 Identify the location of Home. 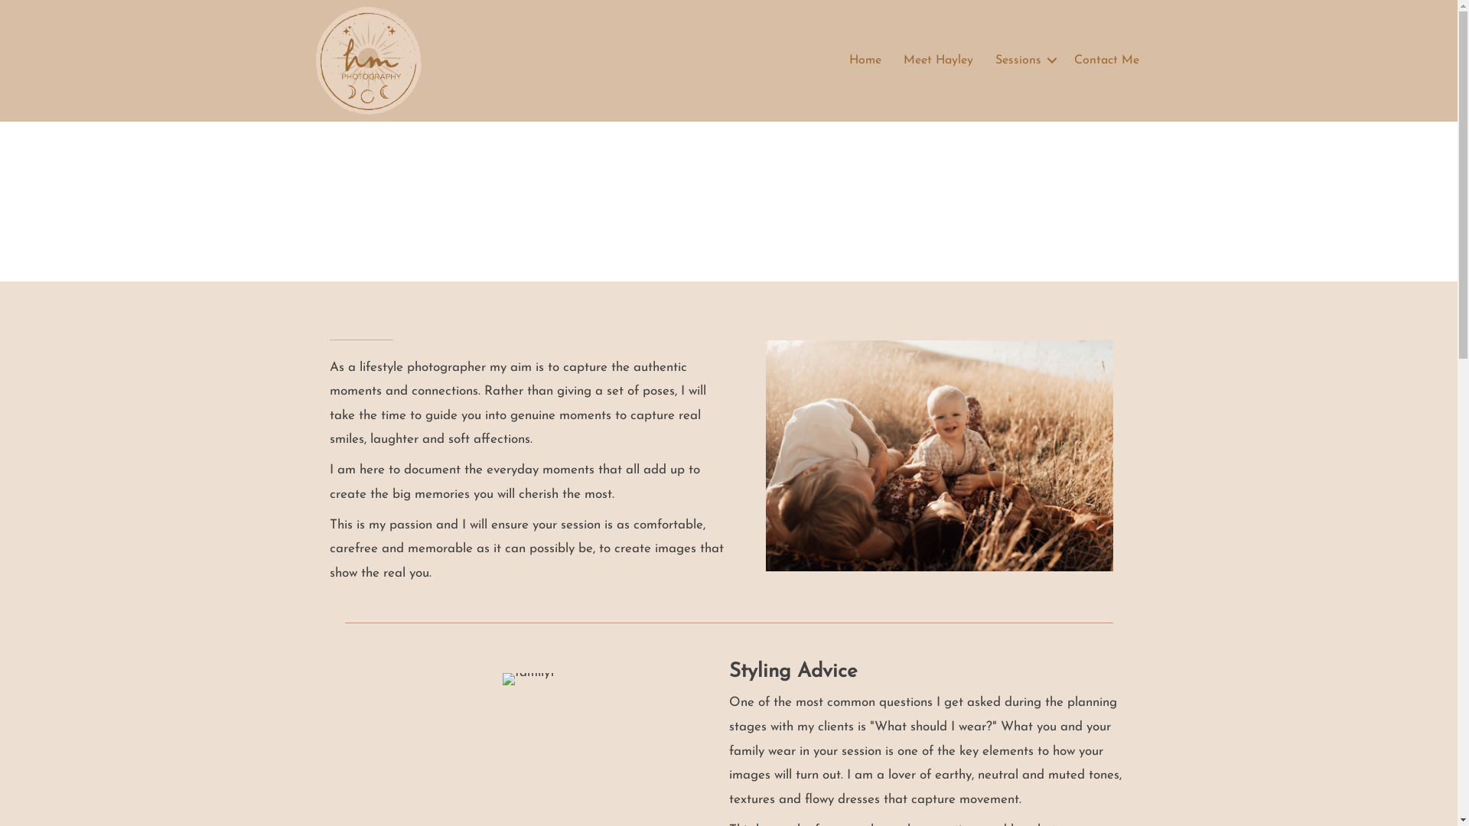
(865, 60).